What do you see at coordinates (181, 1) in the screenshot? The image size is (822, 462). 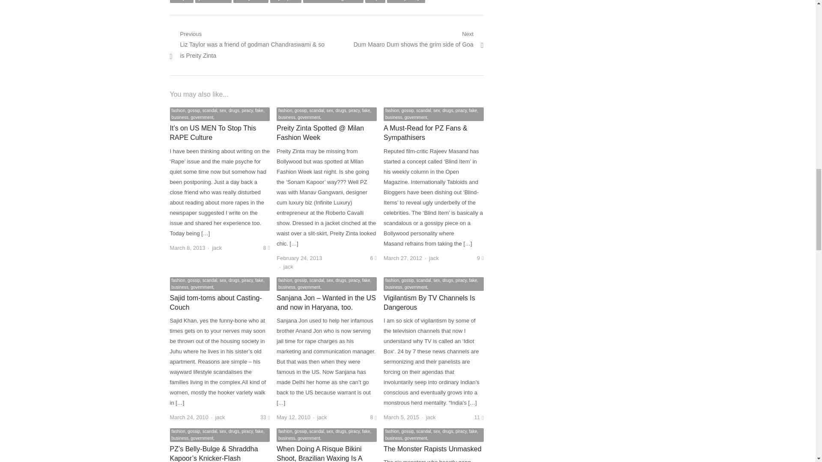 I see `har pal` at bounding box center [181, 1].